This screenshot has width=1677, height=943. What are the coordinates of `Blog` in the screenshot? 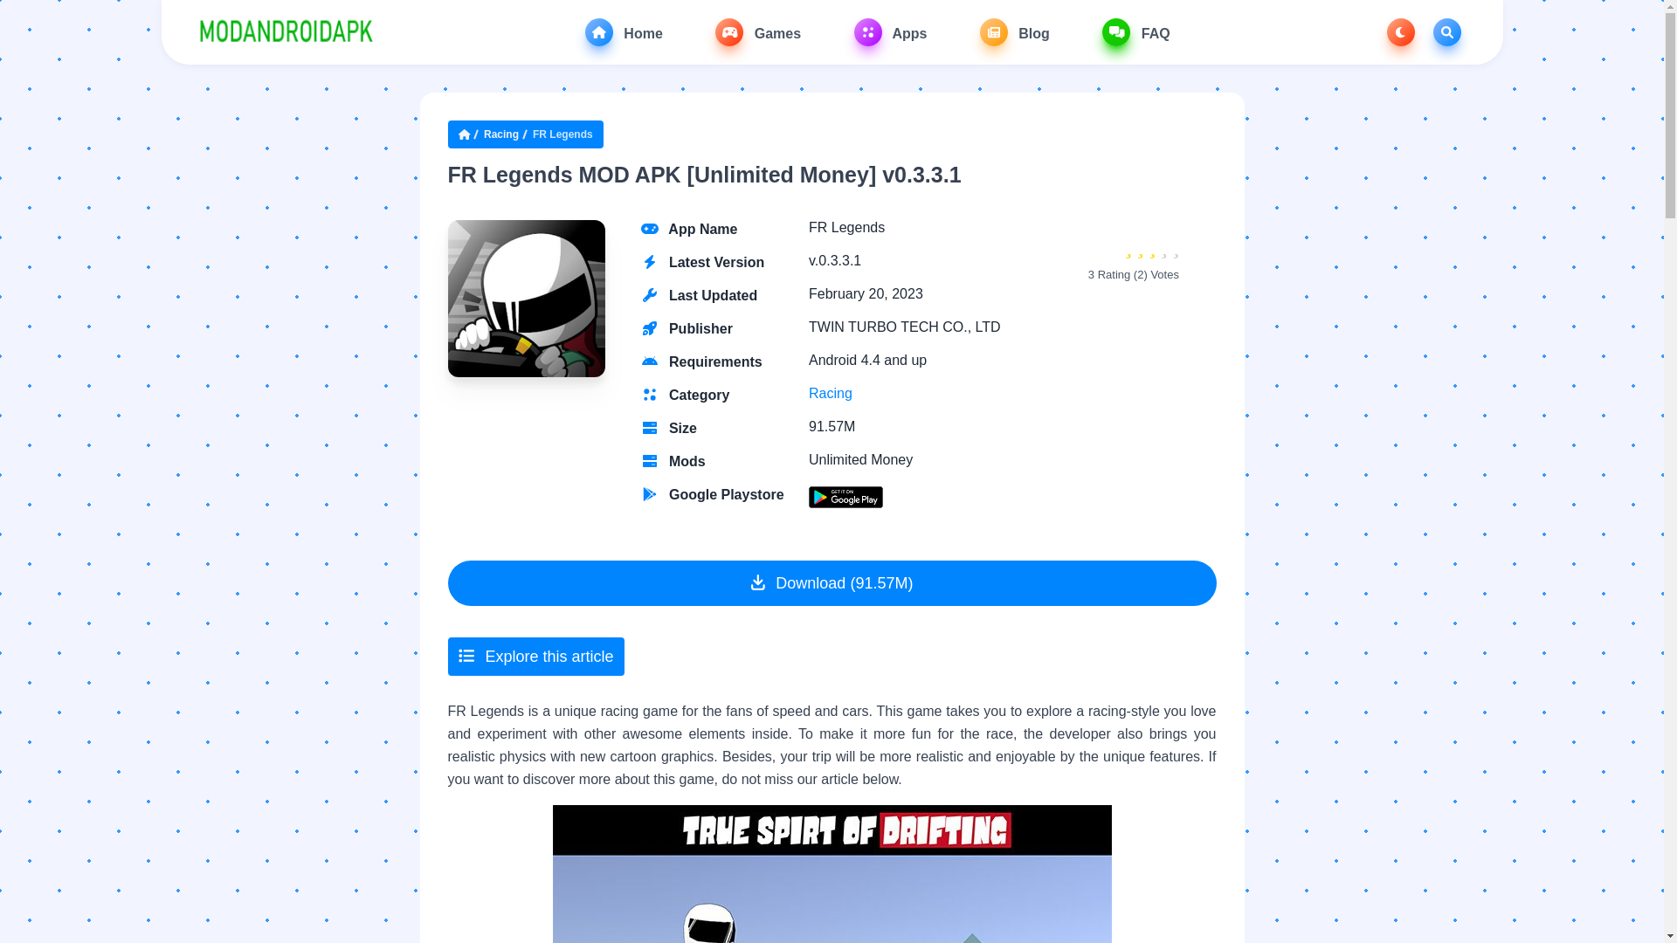 It's located at (1014, 31).